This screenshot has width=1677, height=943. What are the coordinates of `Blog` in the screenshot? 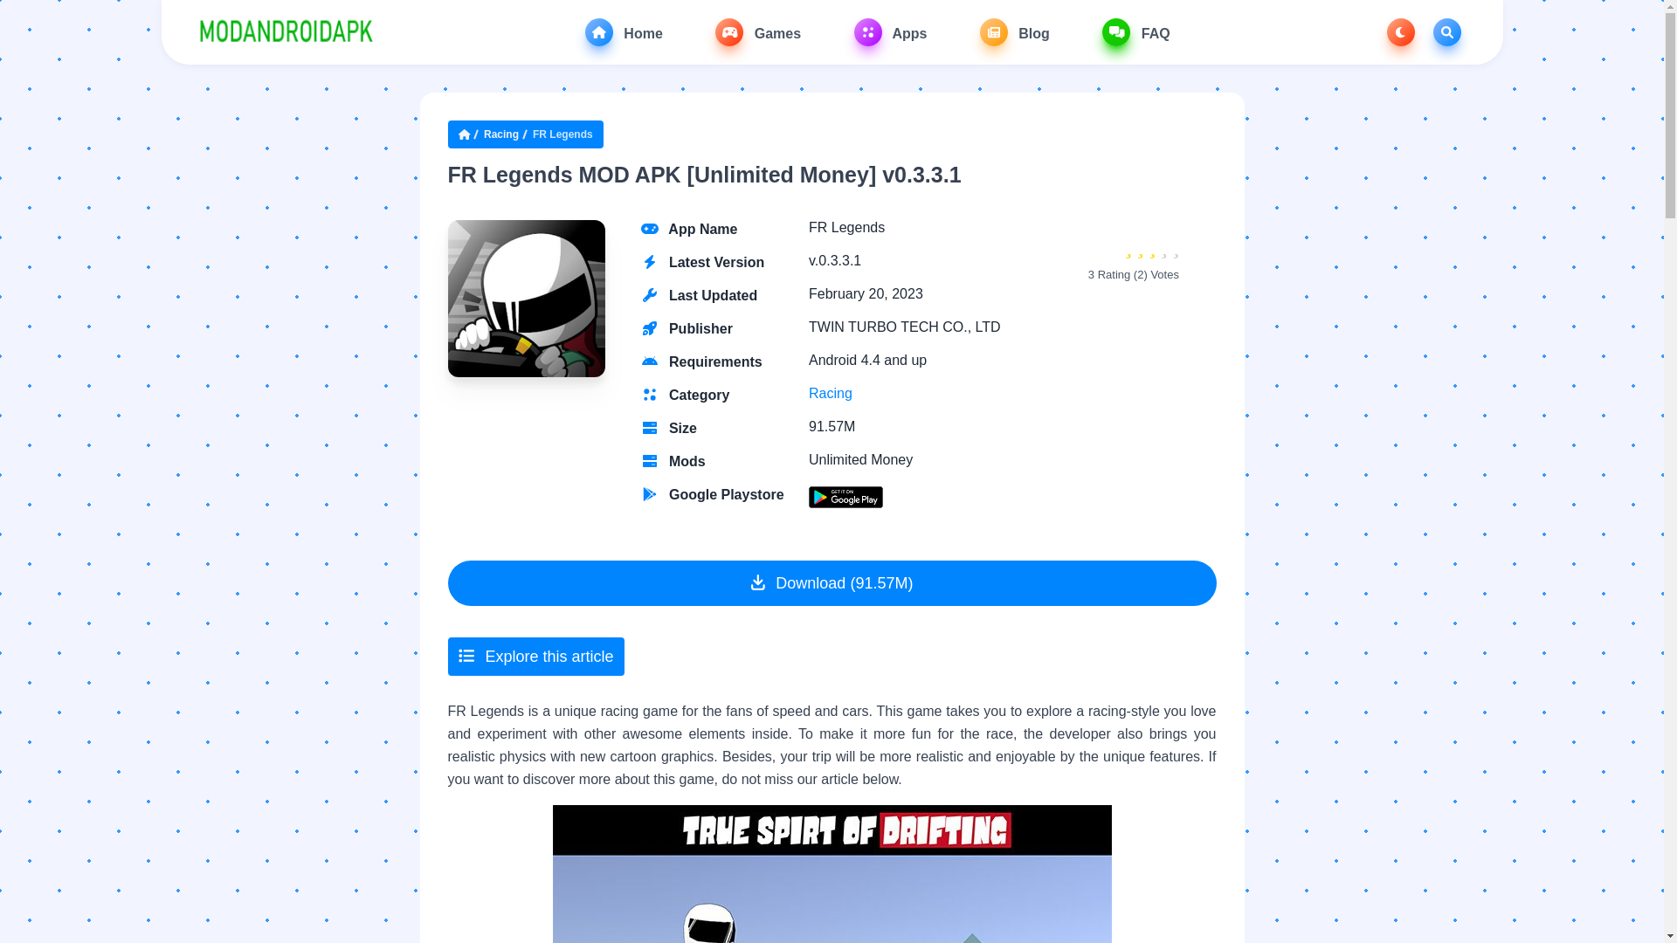 It's located at (1014, 31).